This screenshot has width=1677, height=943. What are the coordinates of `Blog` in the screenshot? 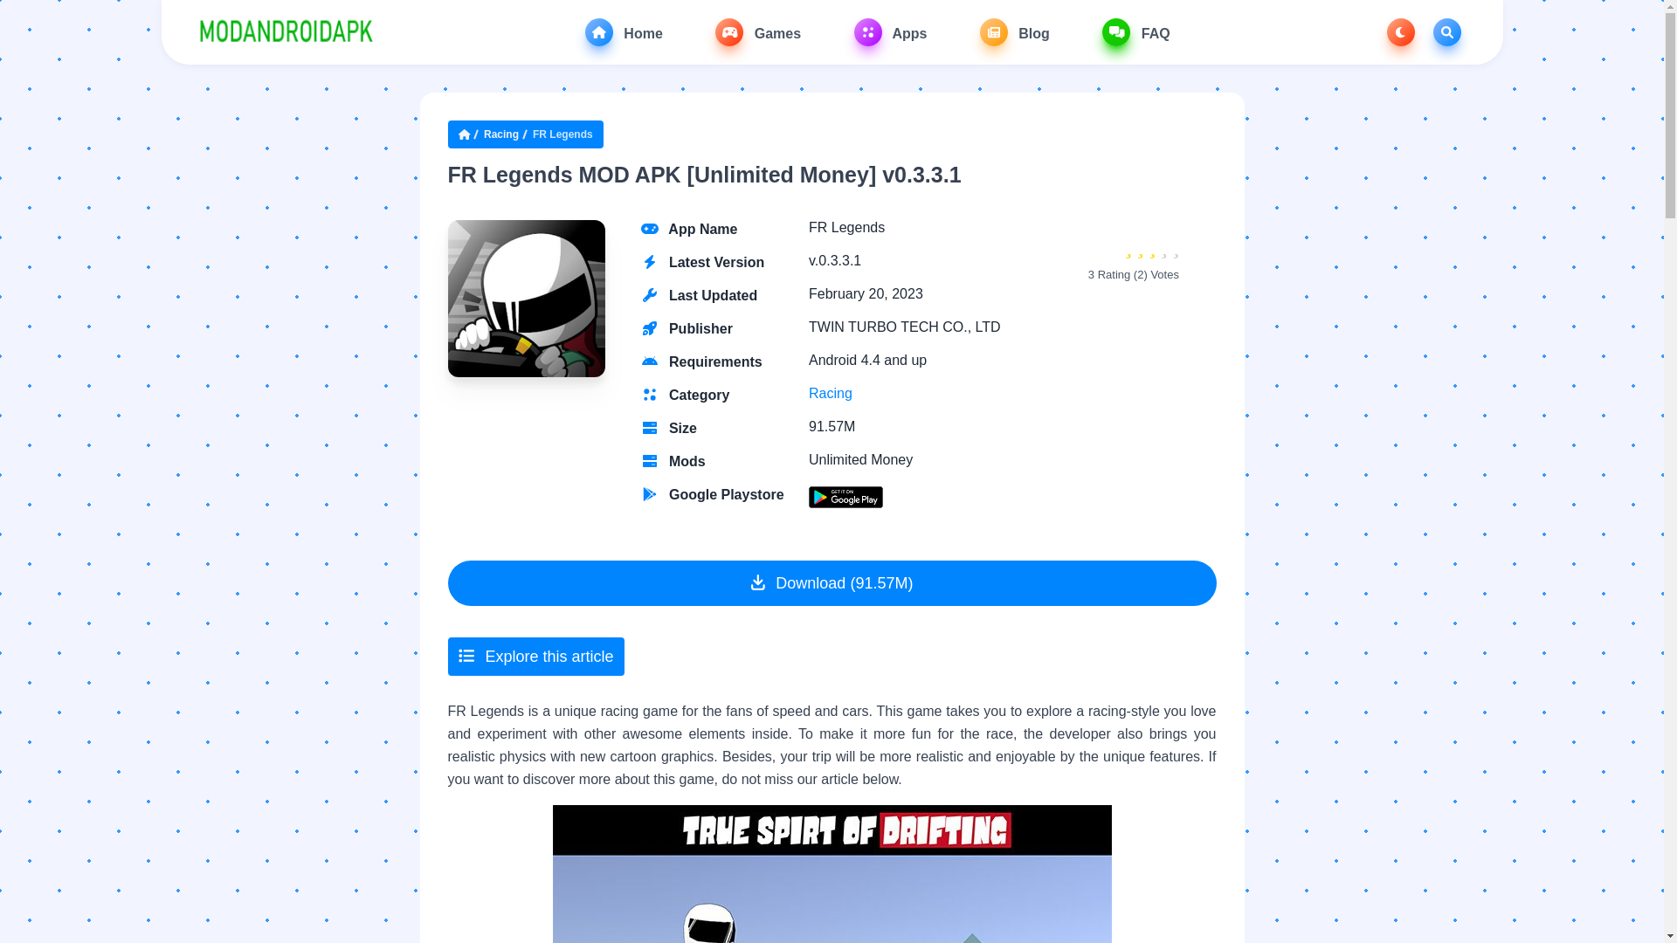 It's located at (1014, 31).